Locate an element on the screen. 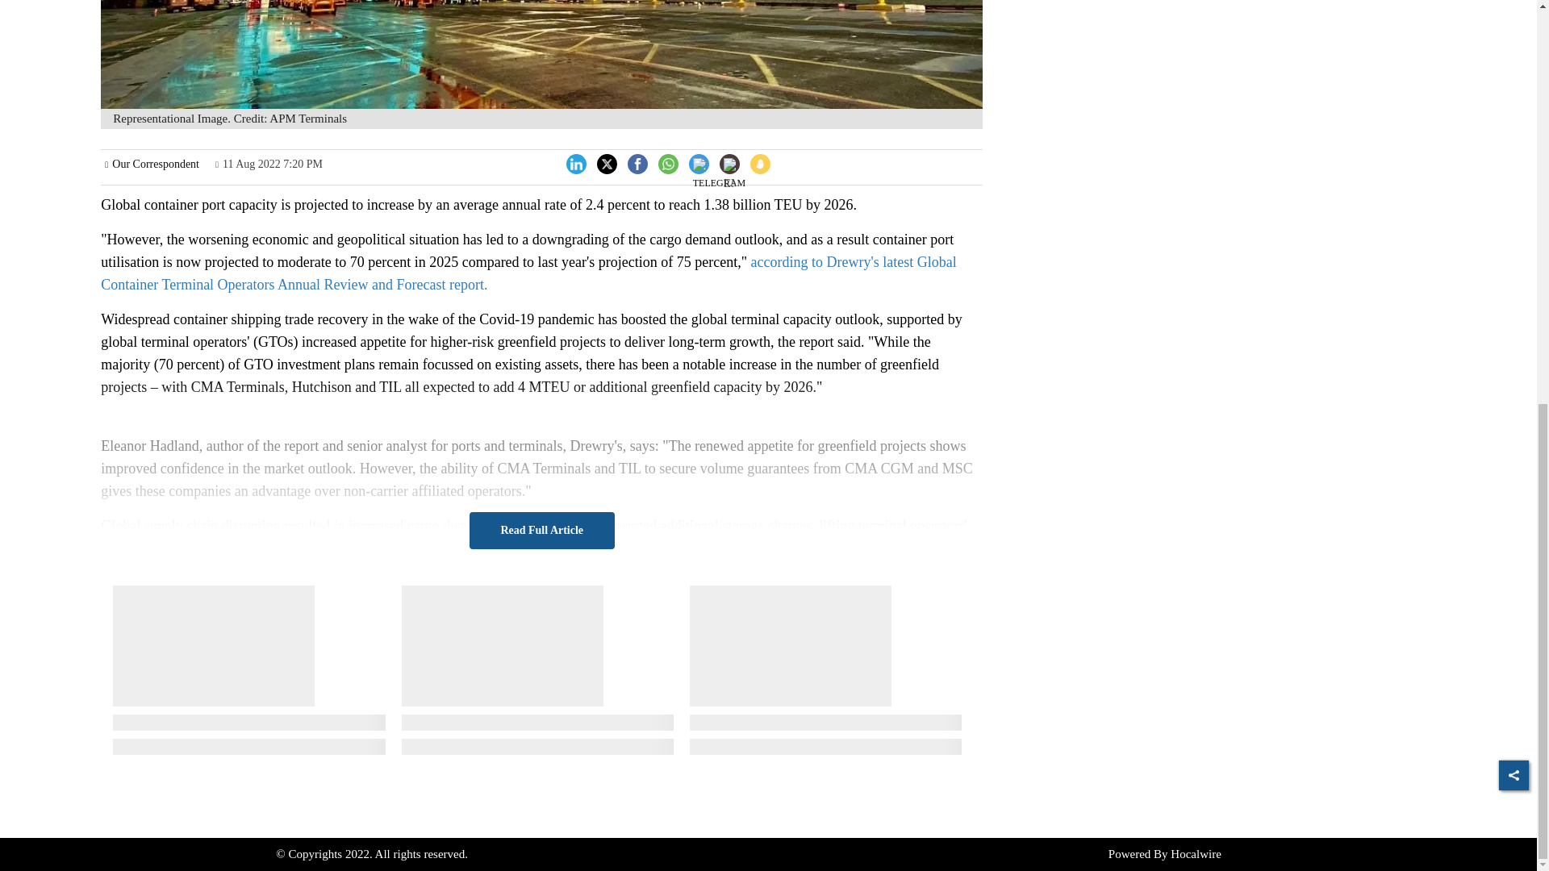 The image size is (1549, 871). koo is located at coordinates (760, 163).